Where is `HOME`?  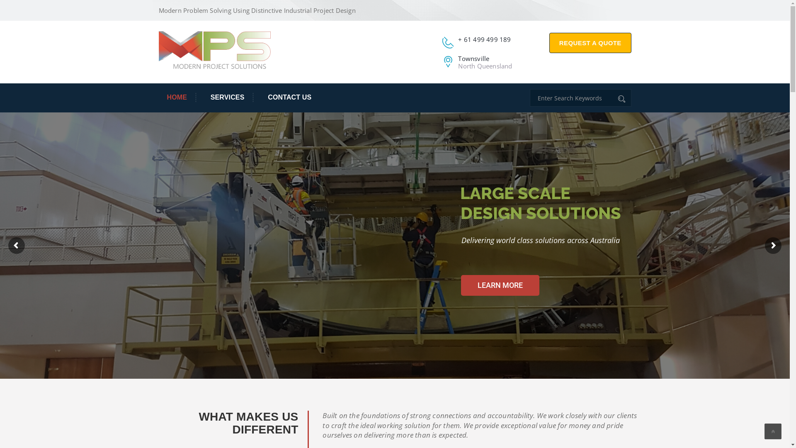
HOME is located at coordinates (181, 98).